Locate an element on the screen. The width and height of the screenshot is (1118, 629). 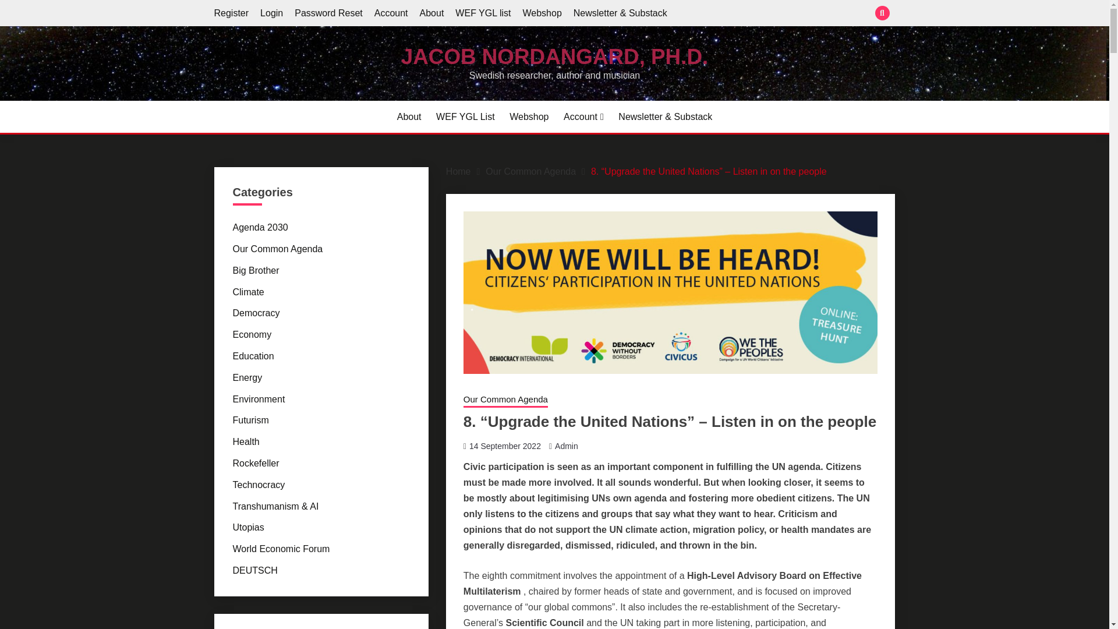
About is located at coordinates (409, 116).